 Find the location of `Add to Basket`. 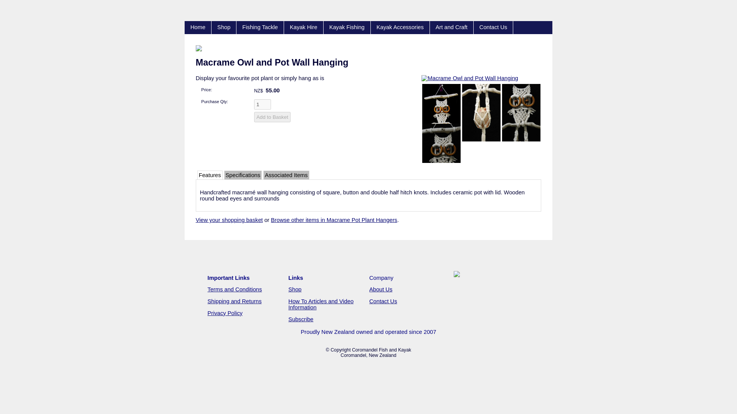

Add to Basket is located at coordinates (272, 117).